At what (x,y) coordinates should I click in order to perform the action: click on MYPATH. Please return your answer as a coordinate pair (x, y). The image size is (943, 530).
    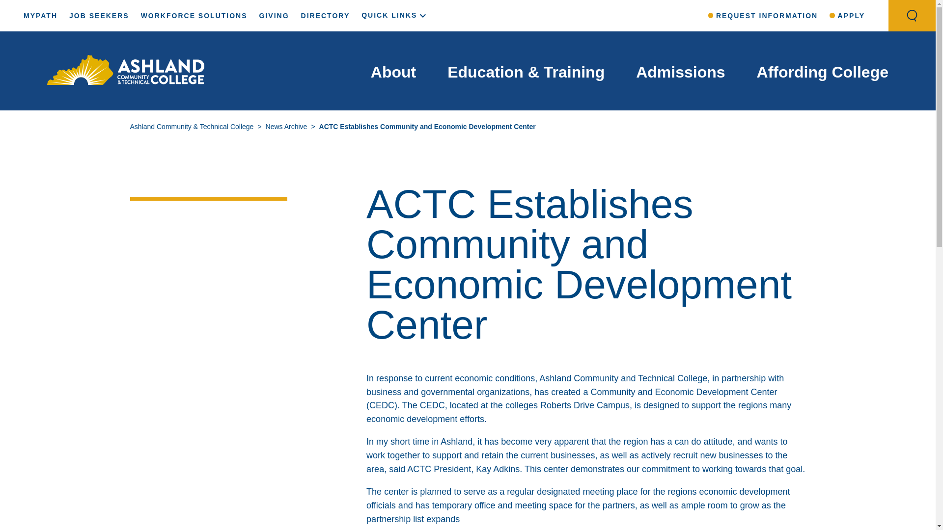
    Looking at the image, I should click on (40, 16).